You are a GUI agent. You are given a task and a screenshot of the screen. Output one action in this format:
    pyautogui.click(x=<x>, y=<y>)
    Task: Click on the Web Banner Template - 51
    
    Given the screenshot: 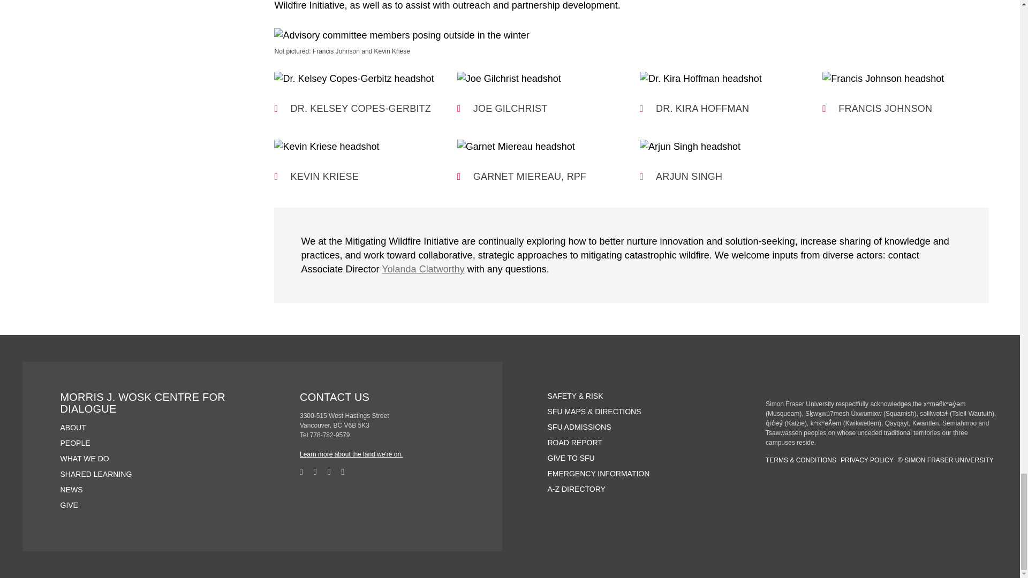 What is the action you would take?
    pyautogui.click(x=632, y=35)
    